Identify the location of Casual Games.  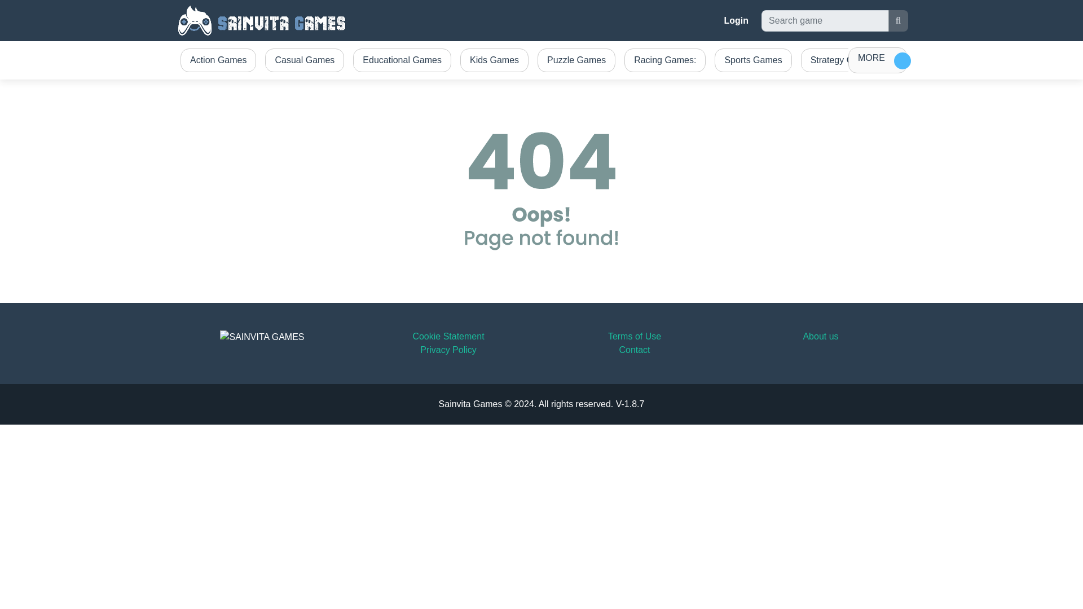
(305, 60).